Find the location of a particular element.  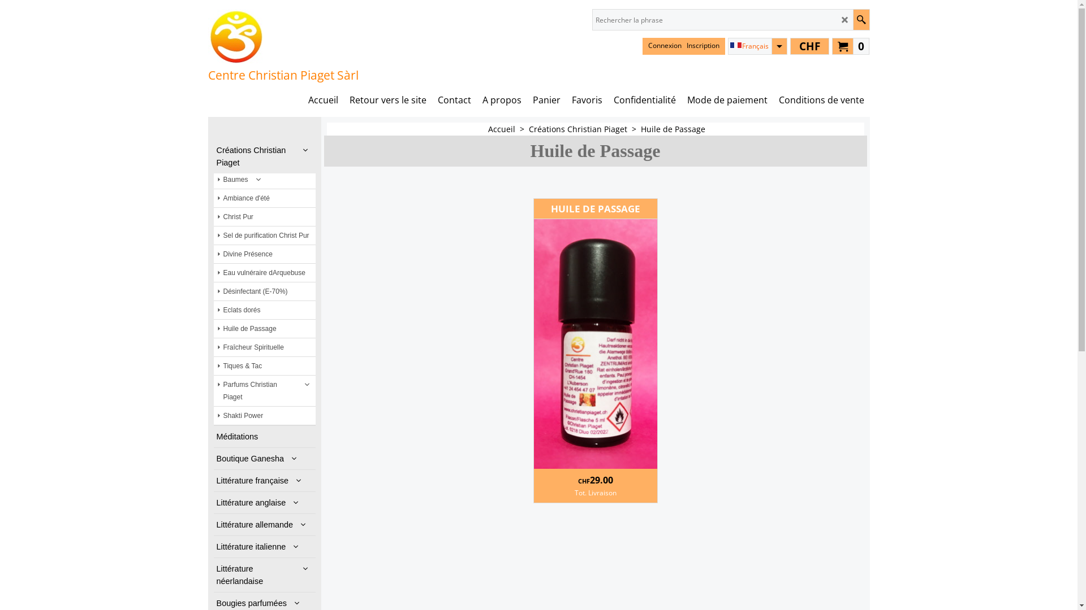

0 is located at coordinates (851, 46).